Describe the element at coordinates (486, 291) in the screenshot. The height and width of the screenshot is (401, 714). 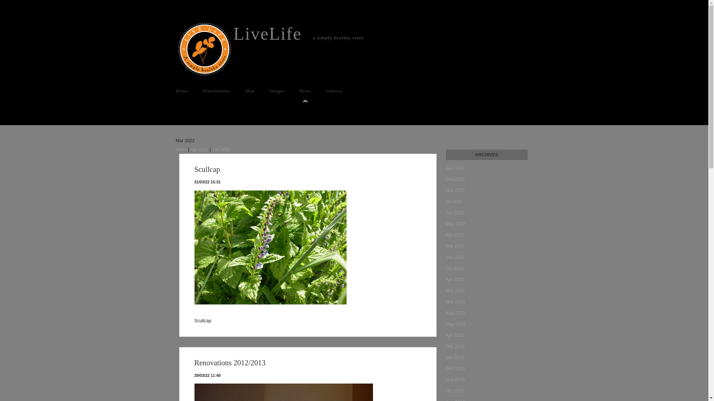
I see `Mar 2020` at that location.